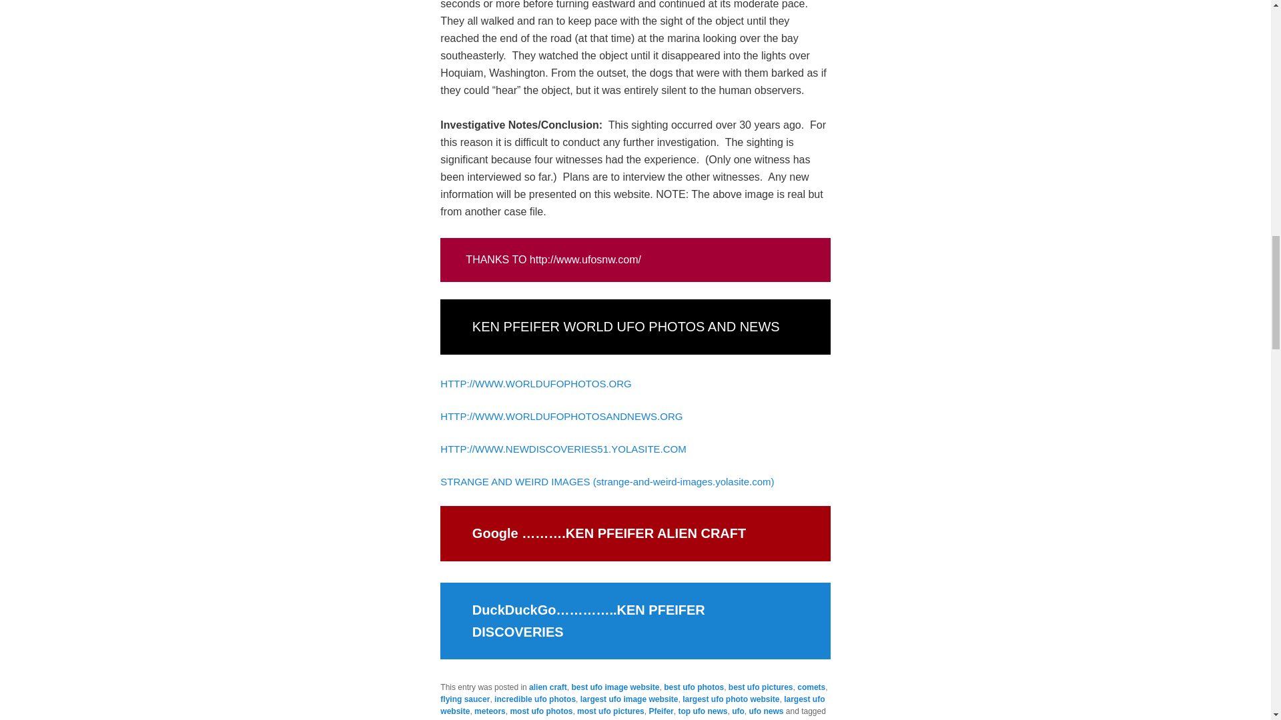 This screenshot has width=1281, height=720. What do you see at coordinates (731, 699) in the screenshot?
I see `largest ufo photo website` at bounding box center [731, 699].